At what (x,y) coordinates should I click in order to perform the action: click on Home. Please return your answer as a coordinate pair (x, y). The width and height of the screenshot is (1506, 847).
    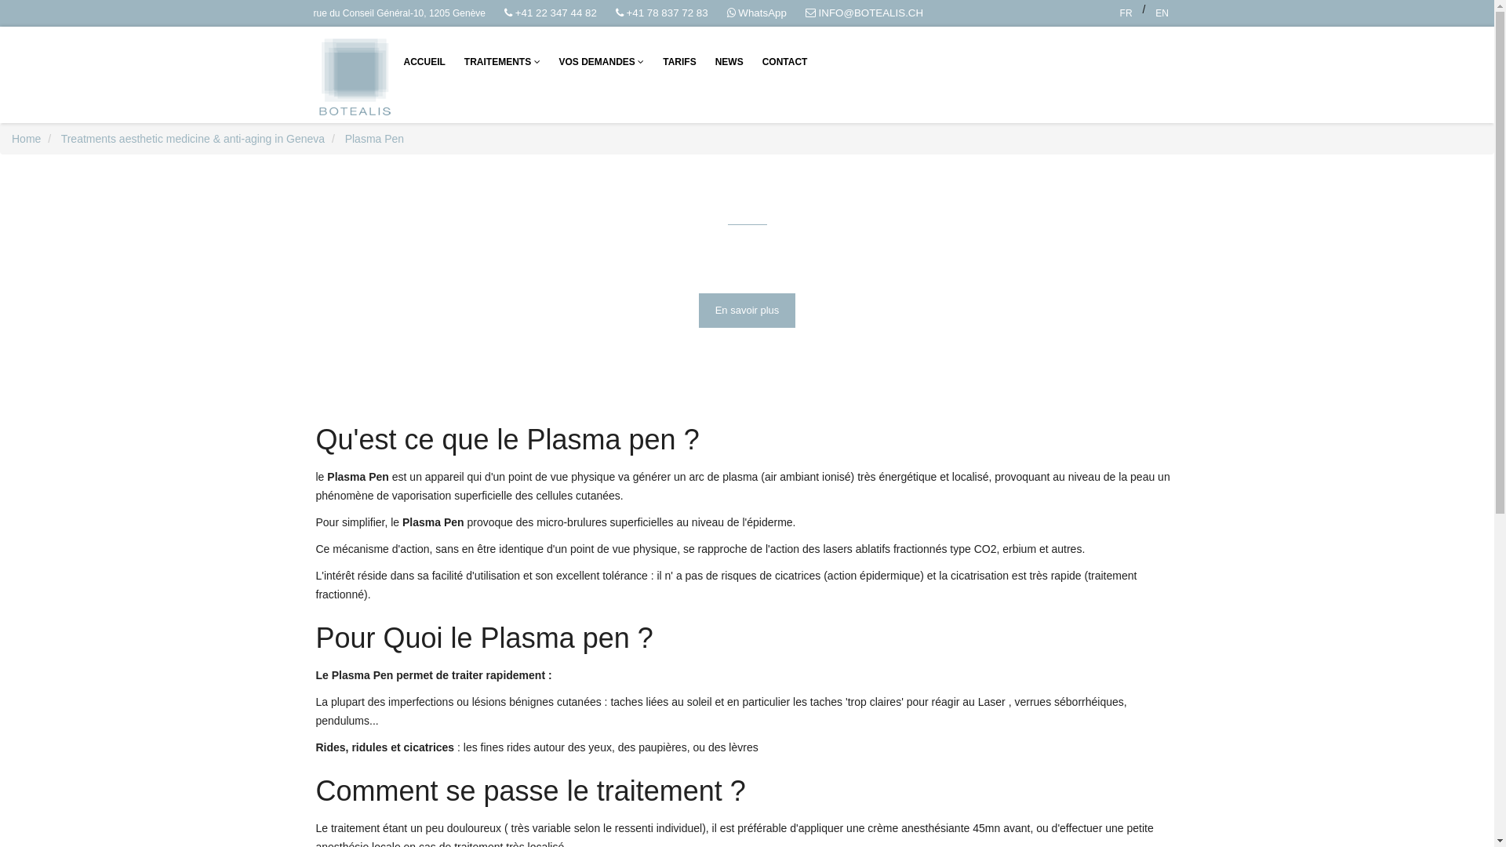
    Looking at the image, I should click on (27, 139).